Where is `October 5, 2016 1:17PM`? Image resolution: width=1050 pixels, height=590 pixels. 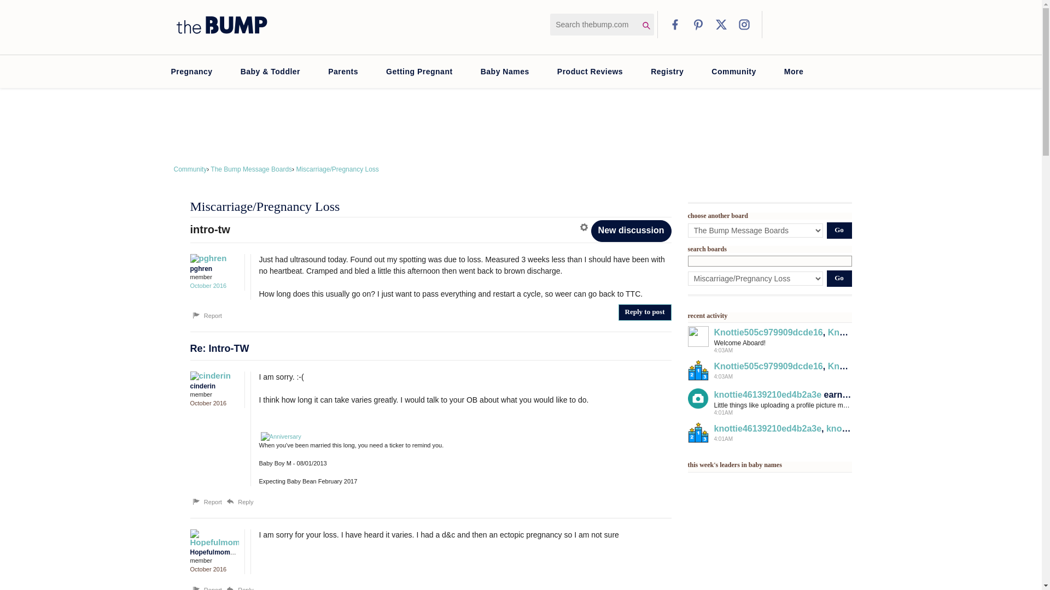
October 5, 2016 1:17PM is located at coordinates (208, 403).